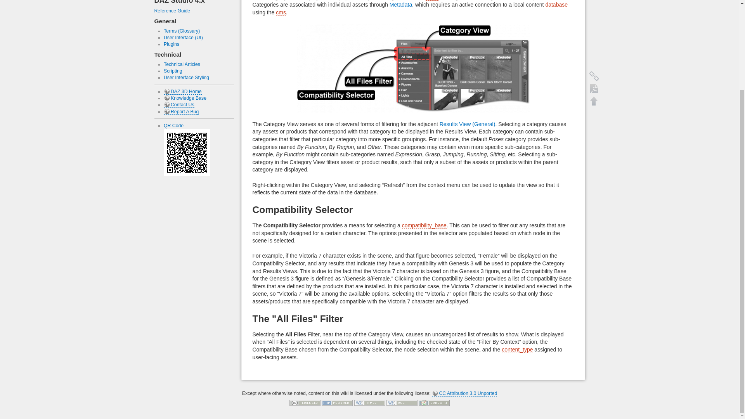 This screenshot has width=745, height=419. I want to click on DAZ 3D Home, so click(183, 92).